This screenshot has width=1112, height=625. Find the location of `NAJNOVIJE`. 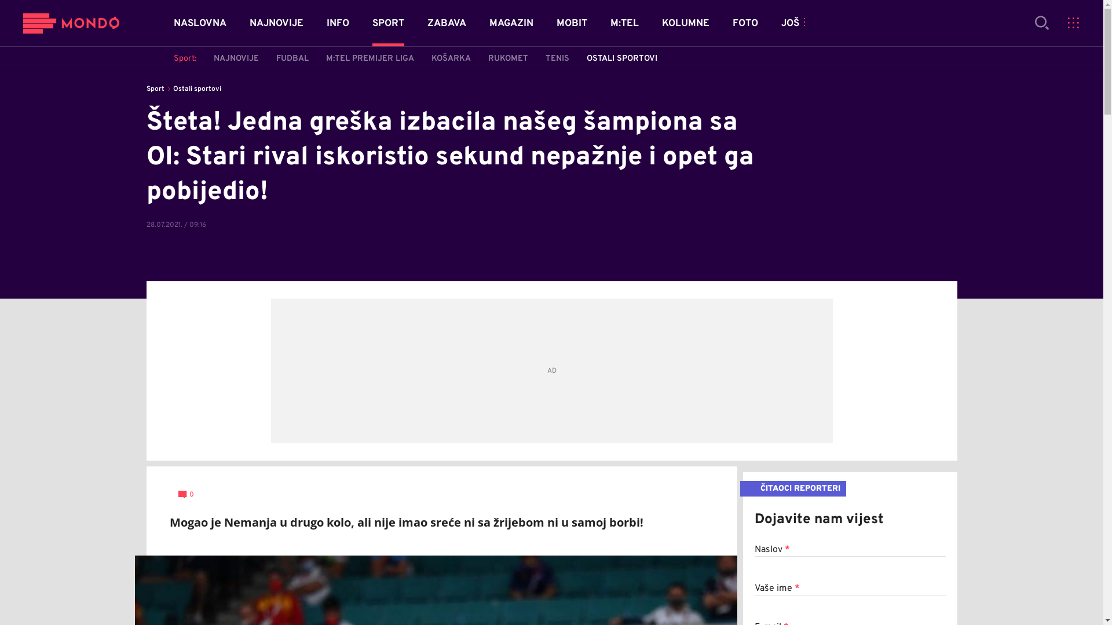

NAJNOVIJE is located at coordinates (277, 24).